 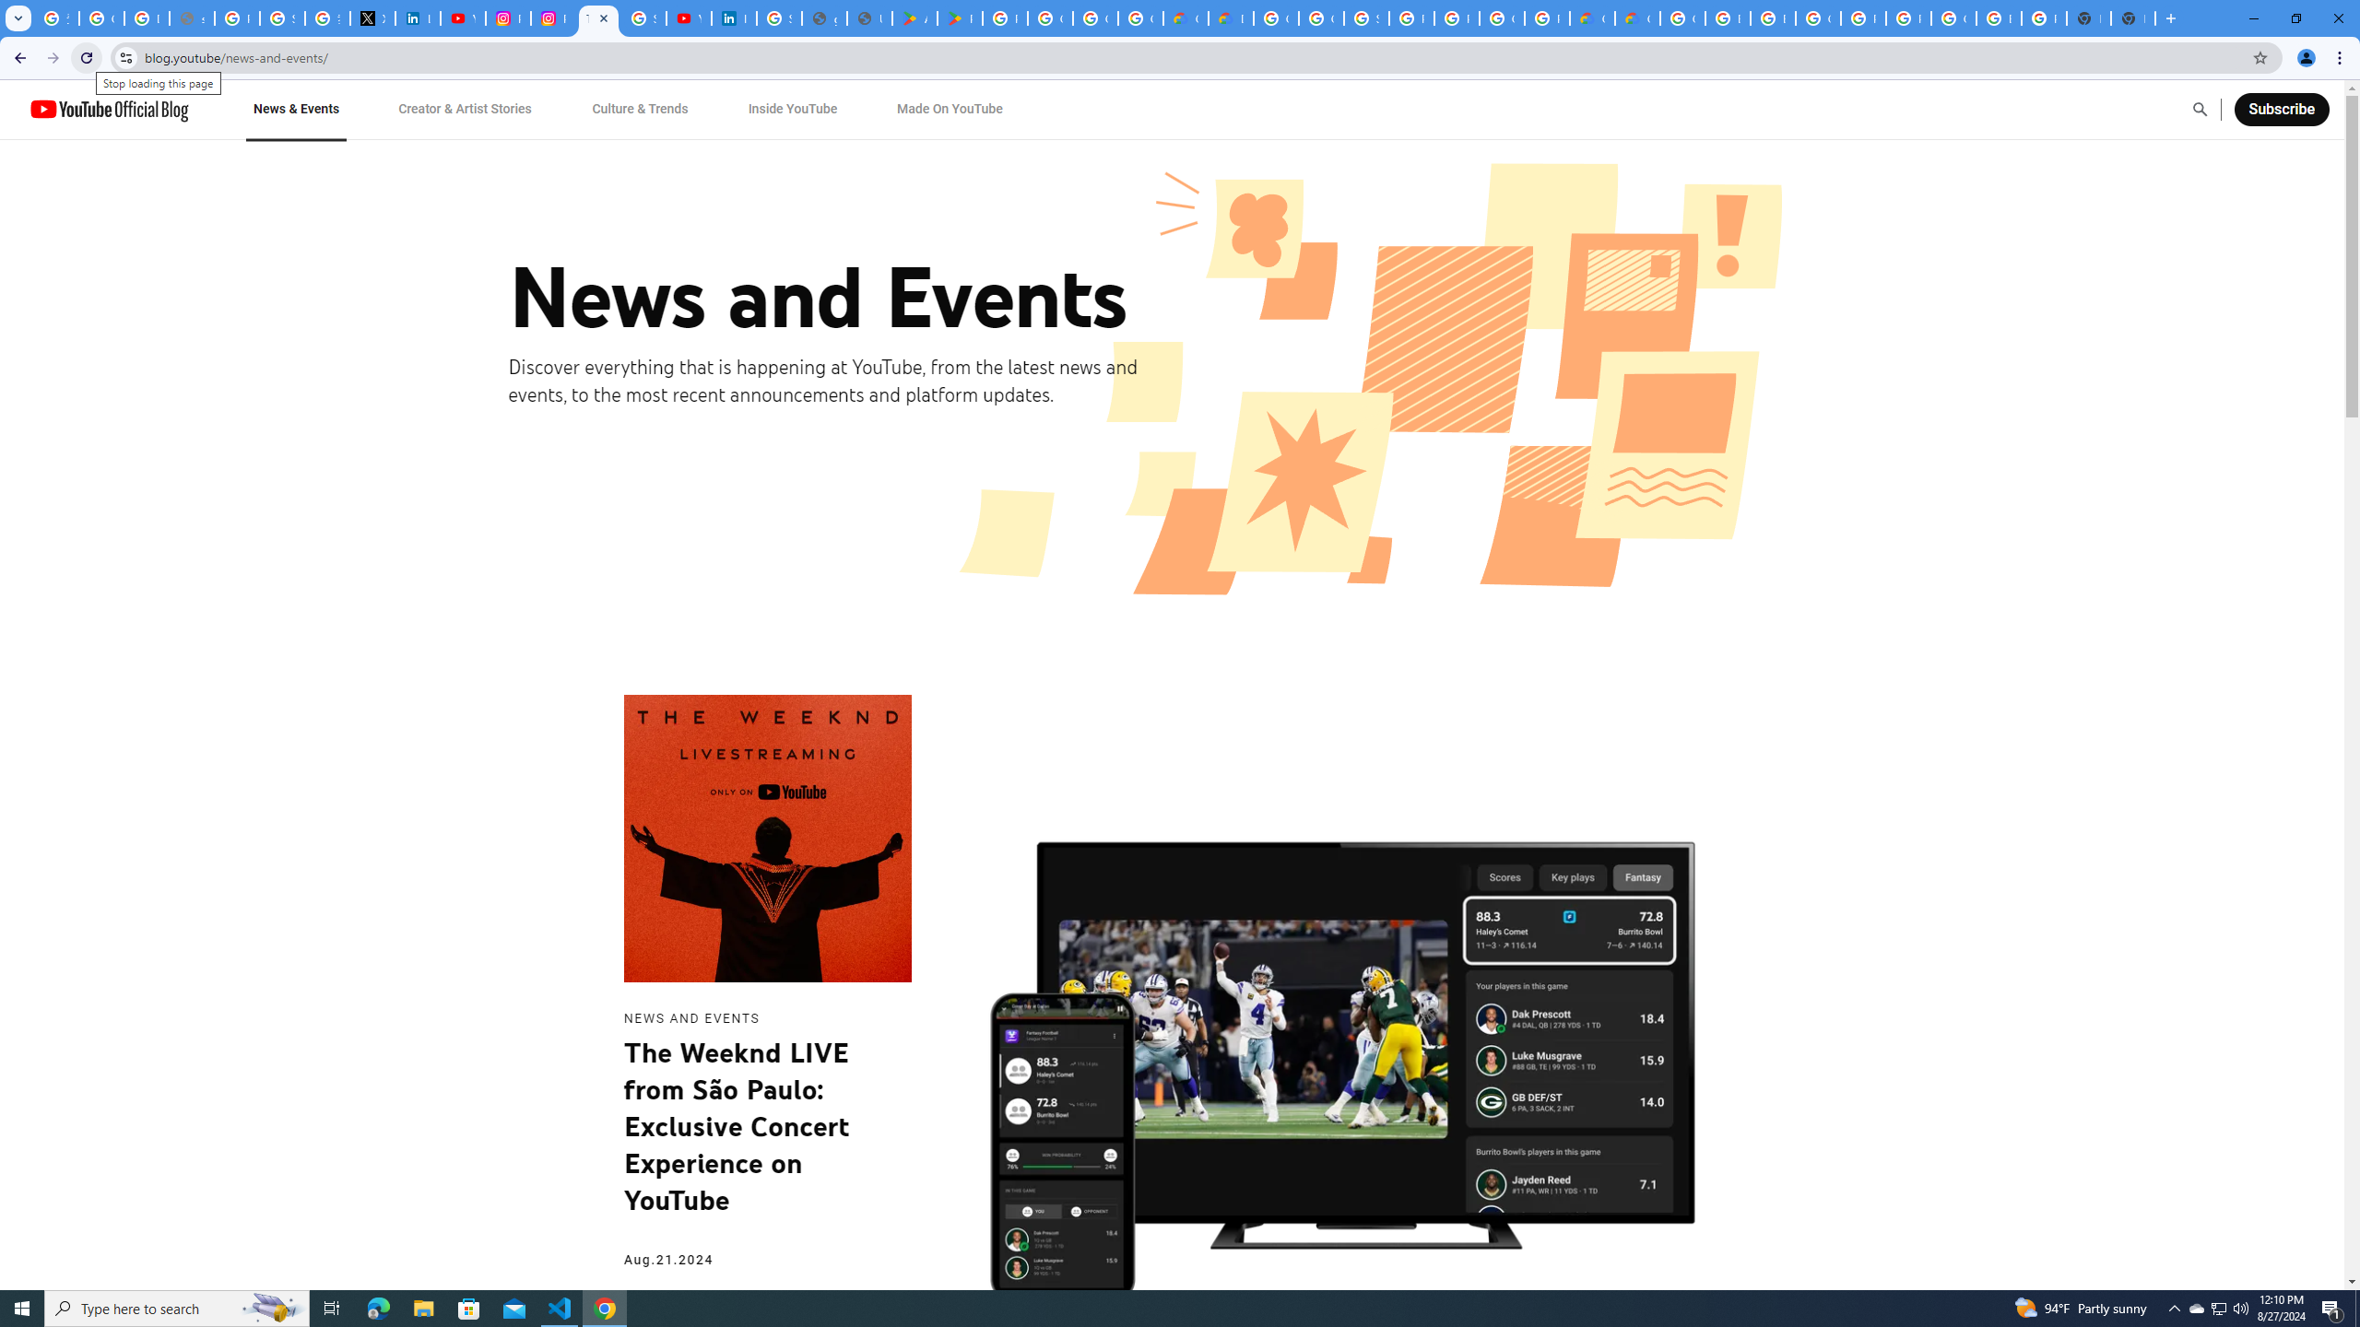 What do you see at coordinates (950, 109) in the screenshot?
I see `Made On YouTube` at bounding box center [950, 109].